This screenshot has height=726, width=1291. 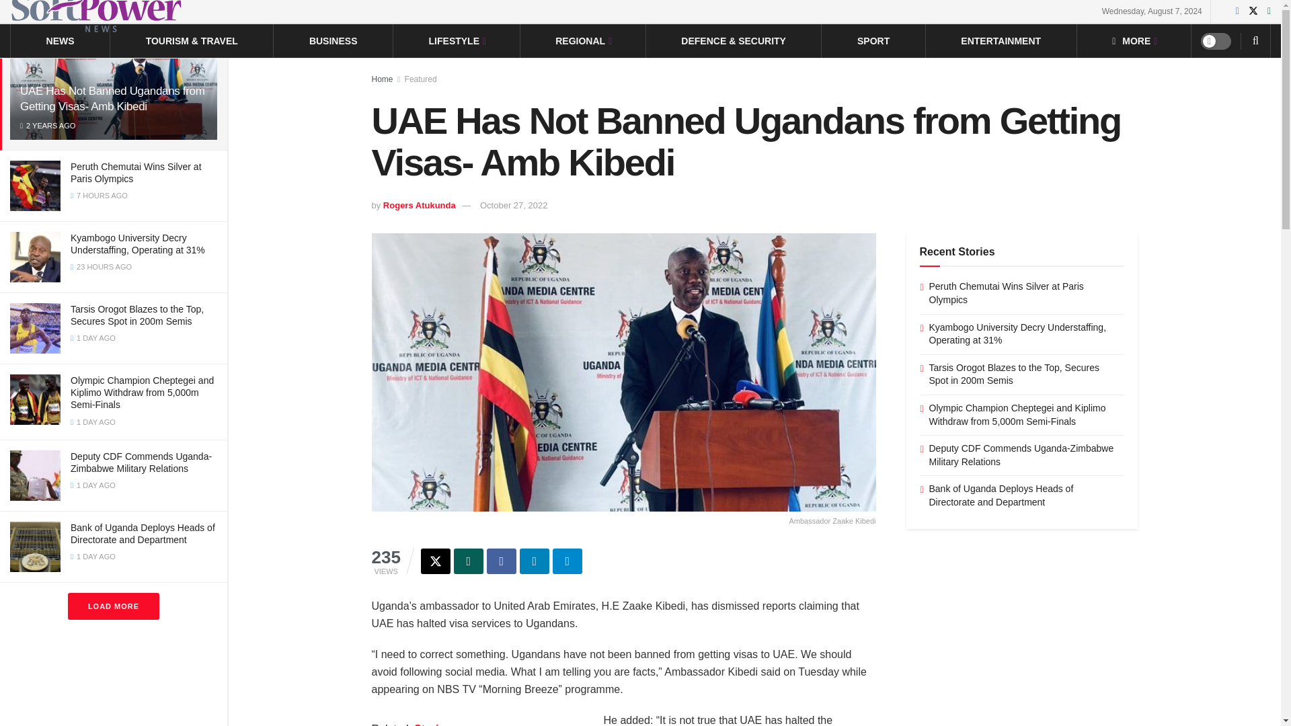 What do you see at coordinates (873, 40) in the screenshot?
I see `SPORT` at bounding box center [873, 40].